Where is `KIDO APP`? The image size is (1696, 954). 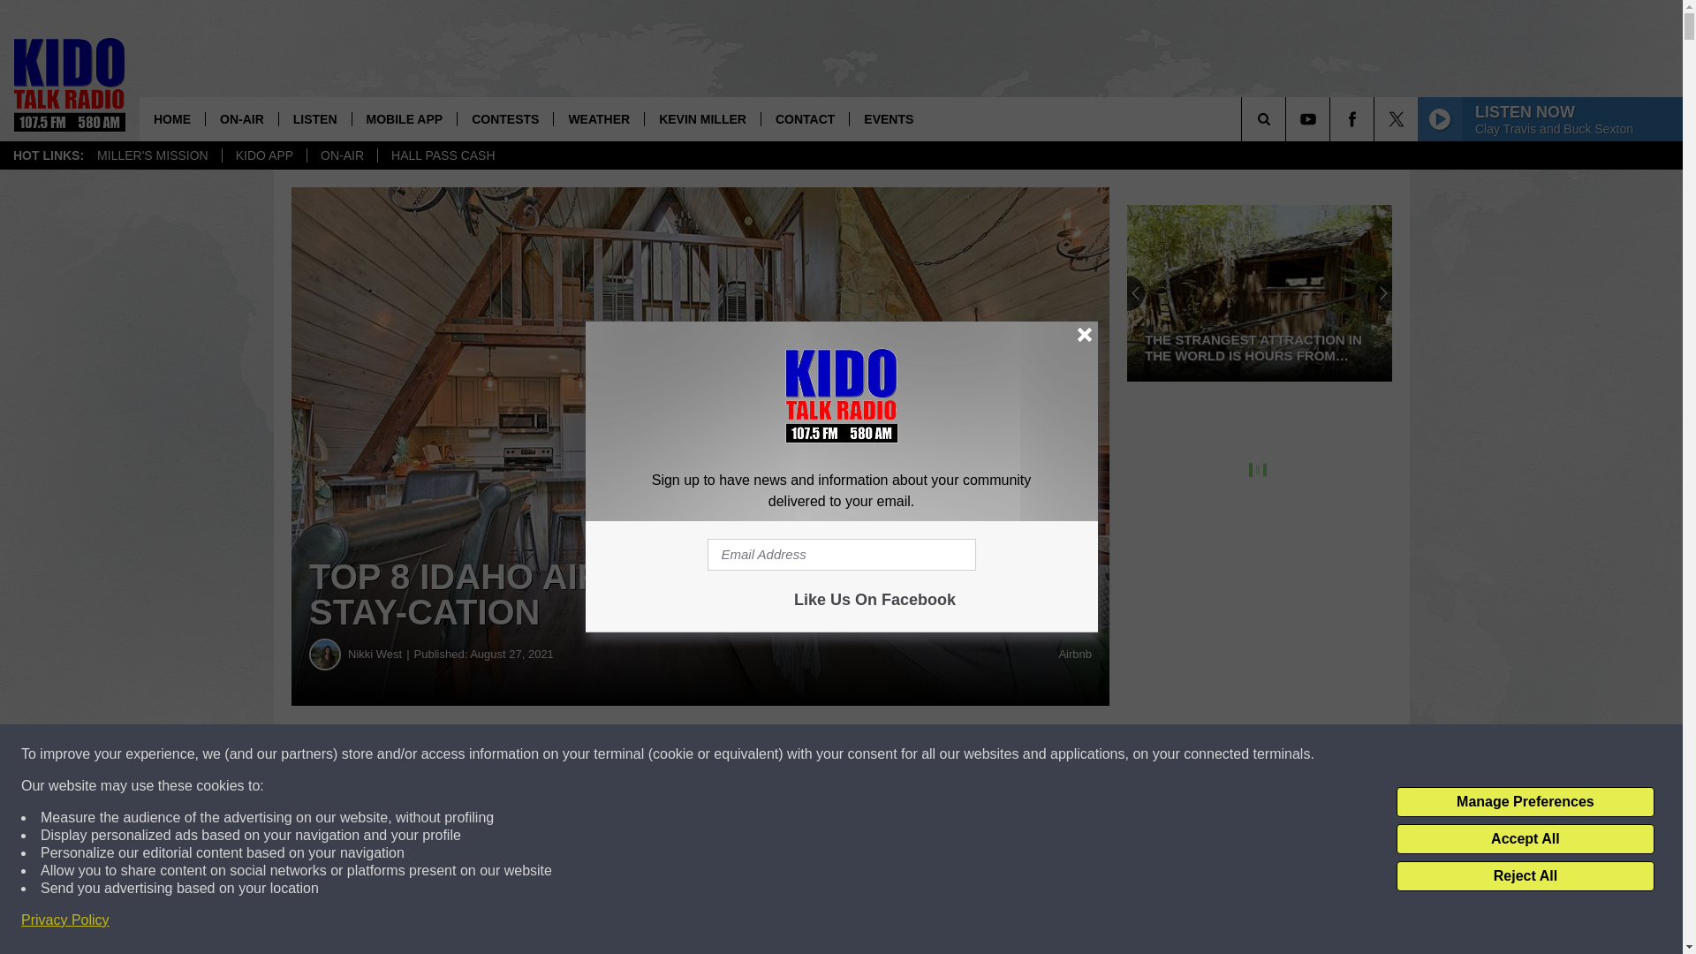
KIDO APP is located at coordinates (264, 155).